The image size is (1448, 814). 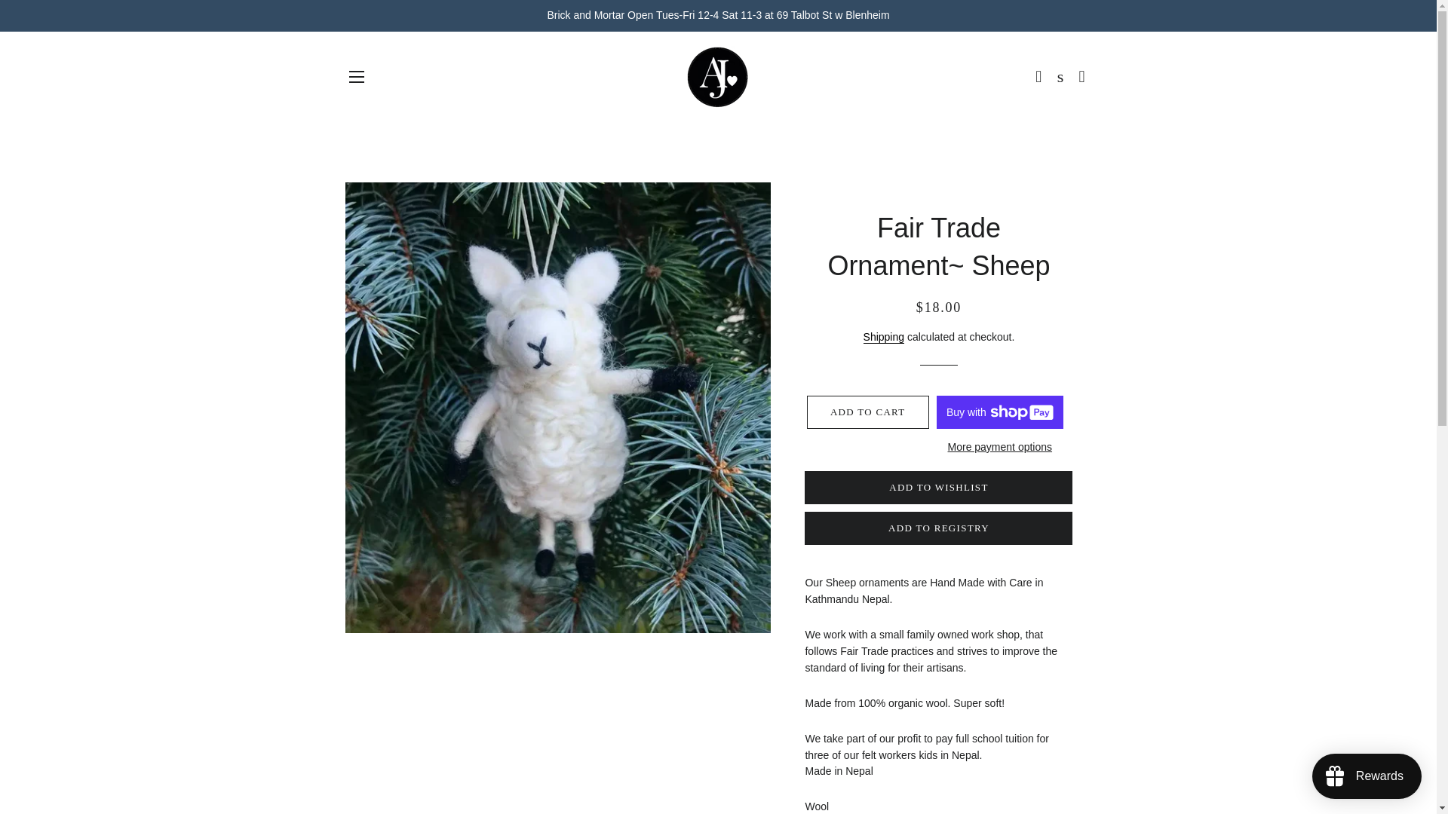 What do you see at coordinates (1000, 448) in the screenshot?
I see `More payment options` at bounding box center [1000, 448].